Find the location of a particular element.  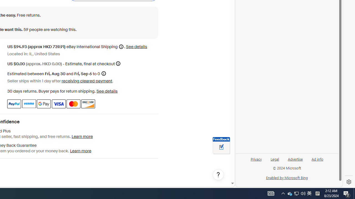

See details - for more information about returns is located at coordinates (107, 91).